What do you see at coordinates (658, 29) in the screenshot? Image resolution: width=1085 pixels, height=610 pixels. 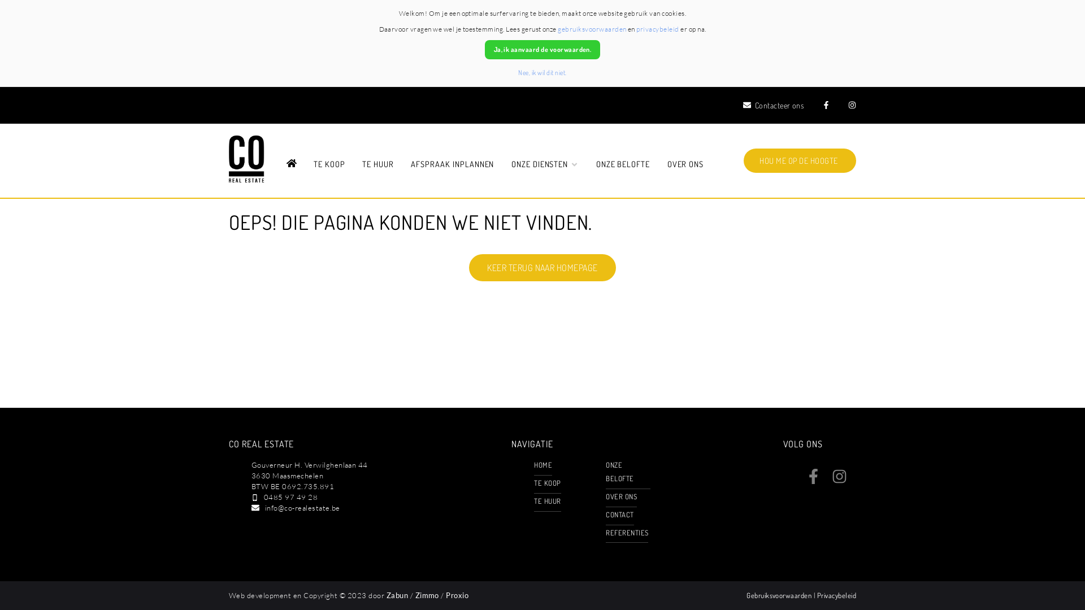 I see `privacybeleid` at bounding box center [658, 29].